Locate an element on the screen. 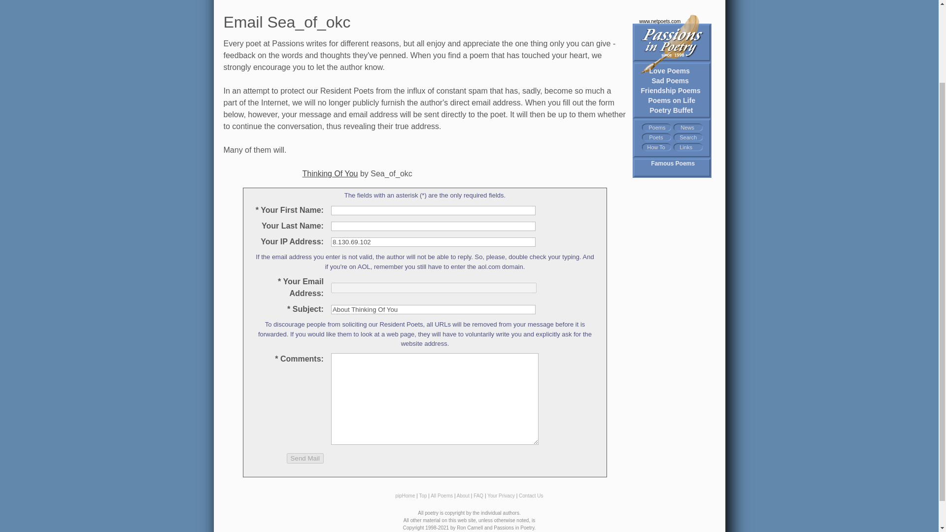 The height and width of the screenshot is (532, 946). How To is located at coordinates (656, 147).